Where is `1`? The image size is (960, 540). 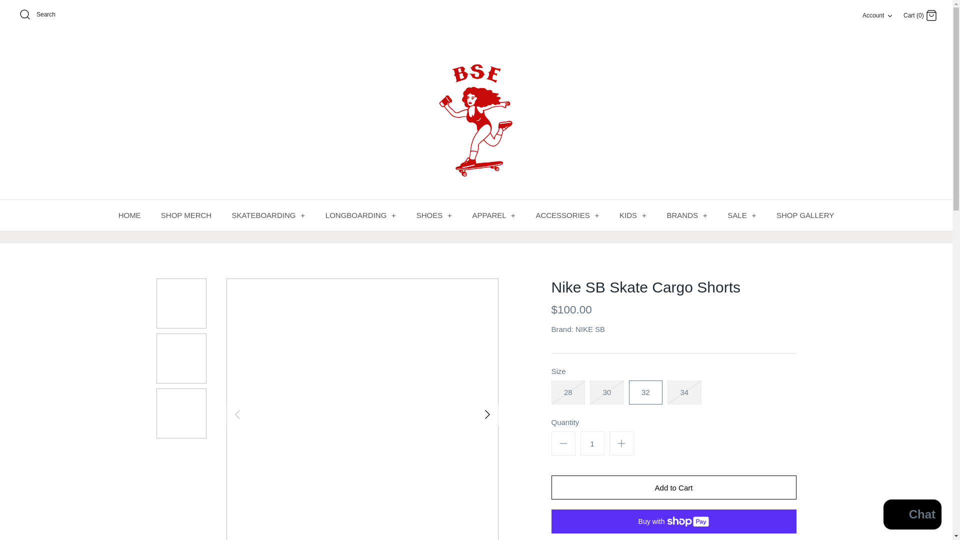 1 is located at coordinates (591, 443).